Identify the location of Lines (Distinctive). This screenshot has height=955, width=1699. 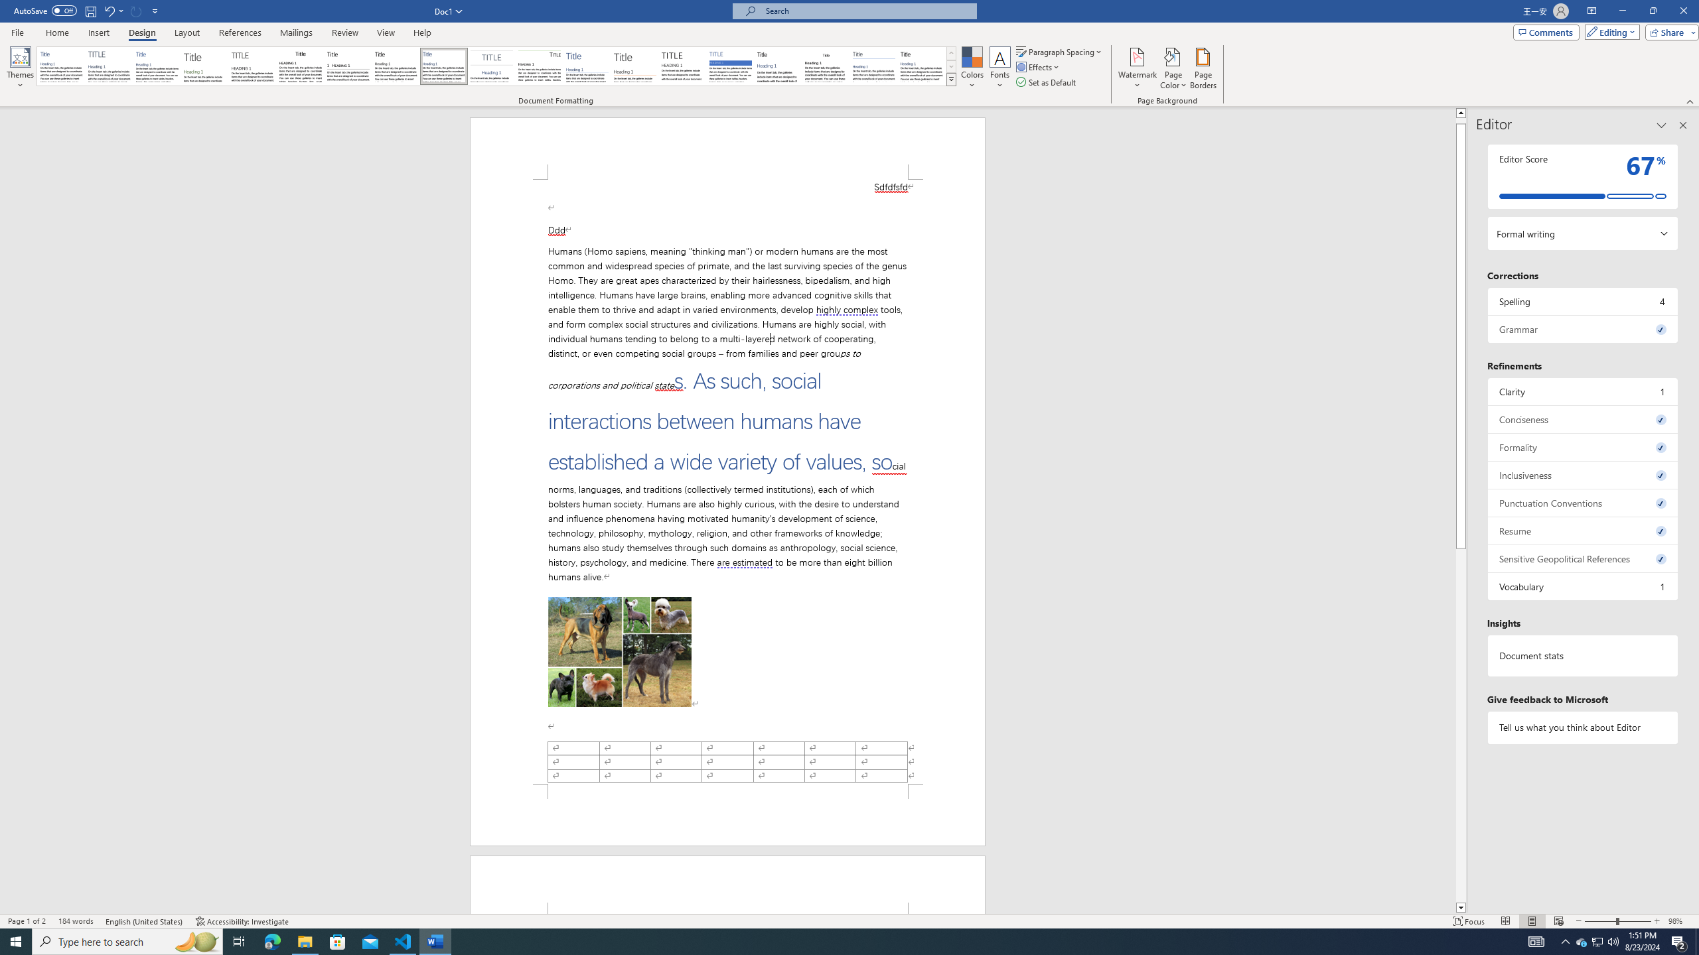
(540, 66).